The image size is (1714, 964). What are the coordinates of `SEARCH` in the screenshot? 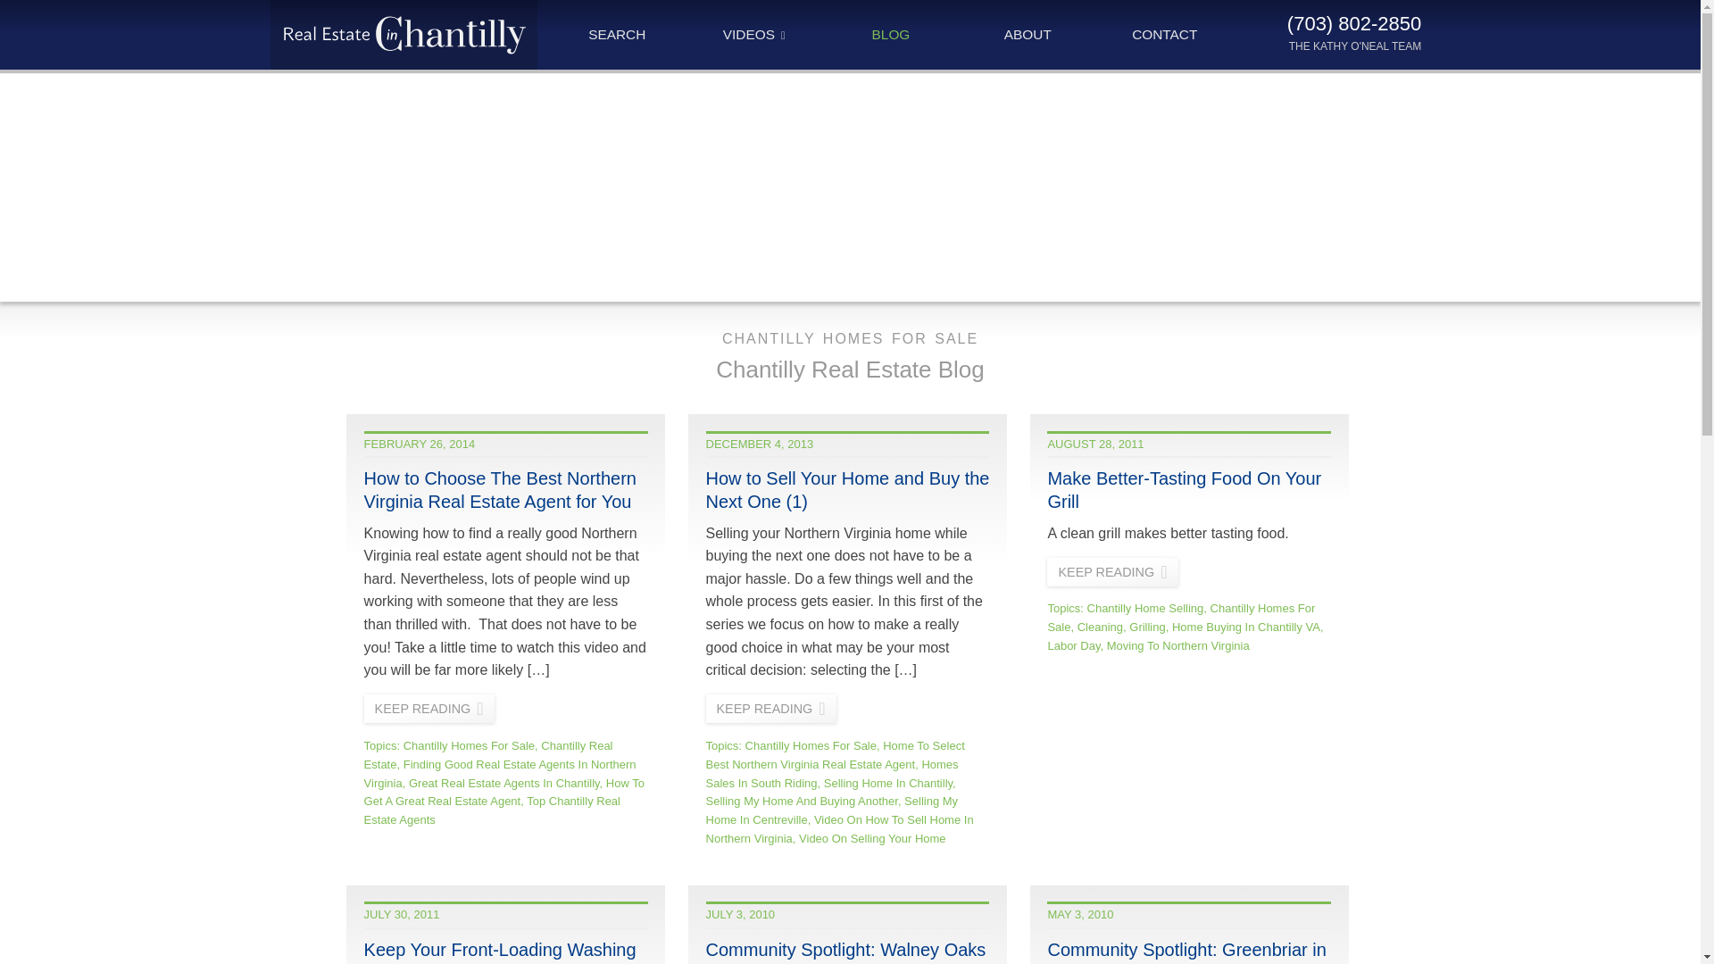 It's located at (616, 34).